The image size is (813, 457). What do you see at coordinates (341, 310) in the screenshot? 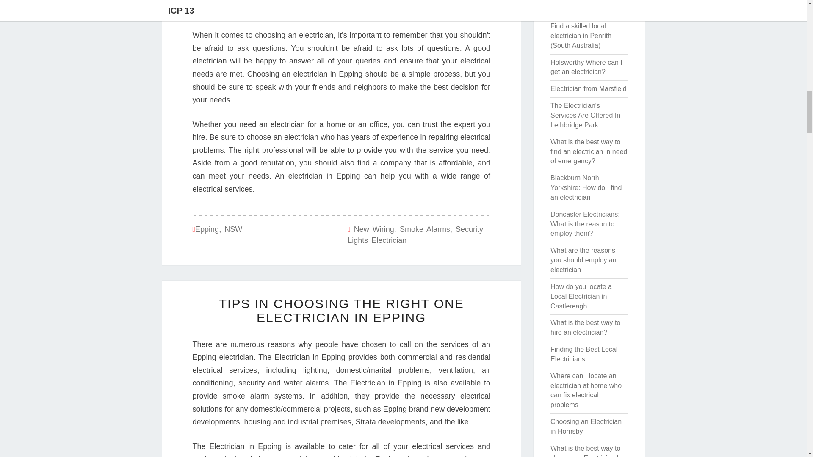
I see `TIPS IN CHOOSING THE RIGHT ONE ELECTRICIAN IN EPPING` at bounding box center [341, 310].